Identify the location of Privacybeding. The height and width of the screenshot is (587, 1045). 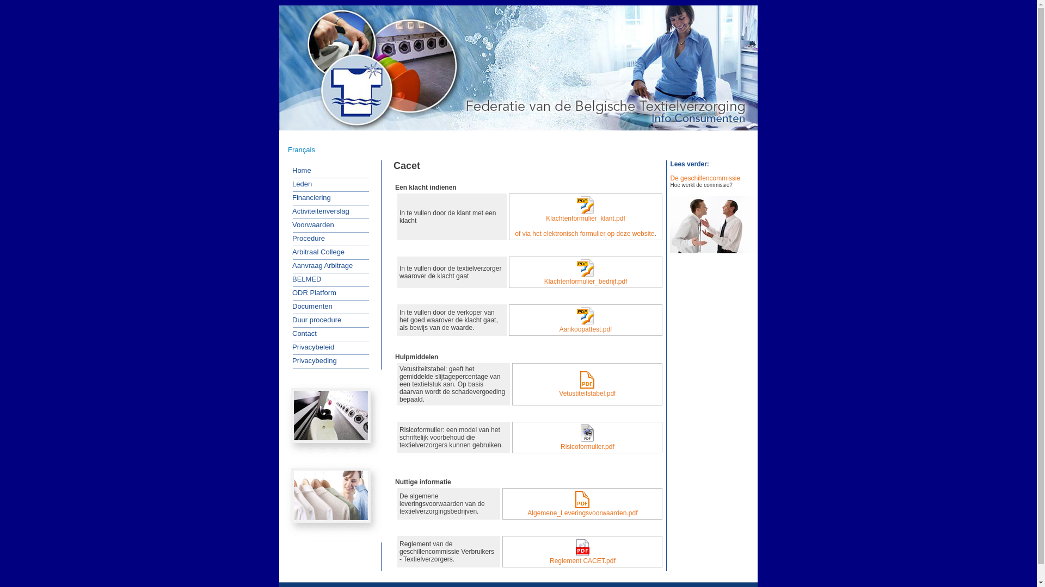
(311, 360).